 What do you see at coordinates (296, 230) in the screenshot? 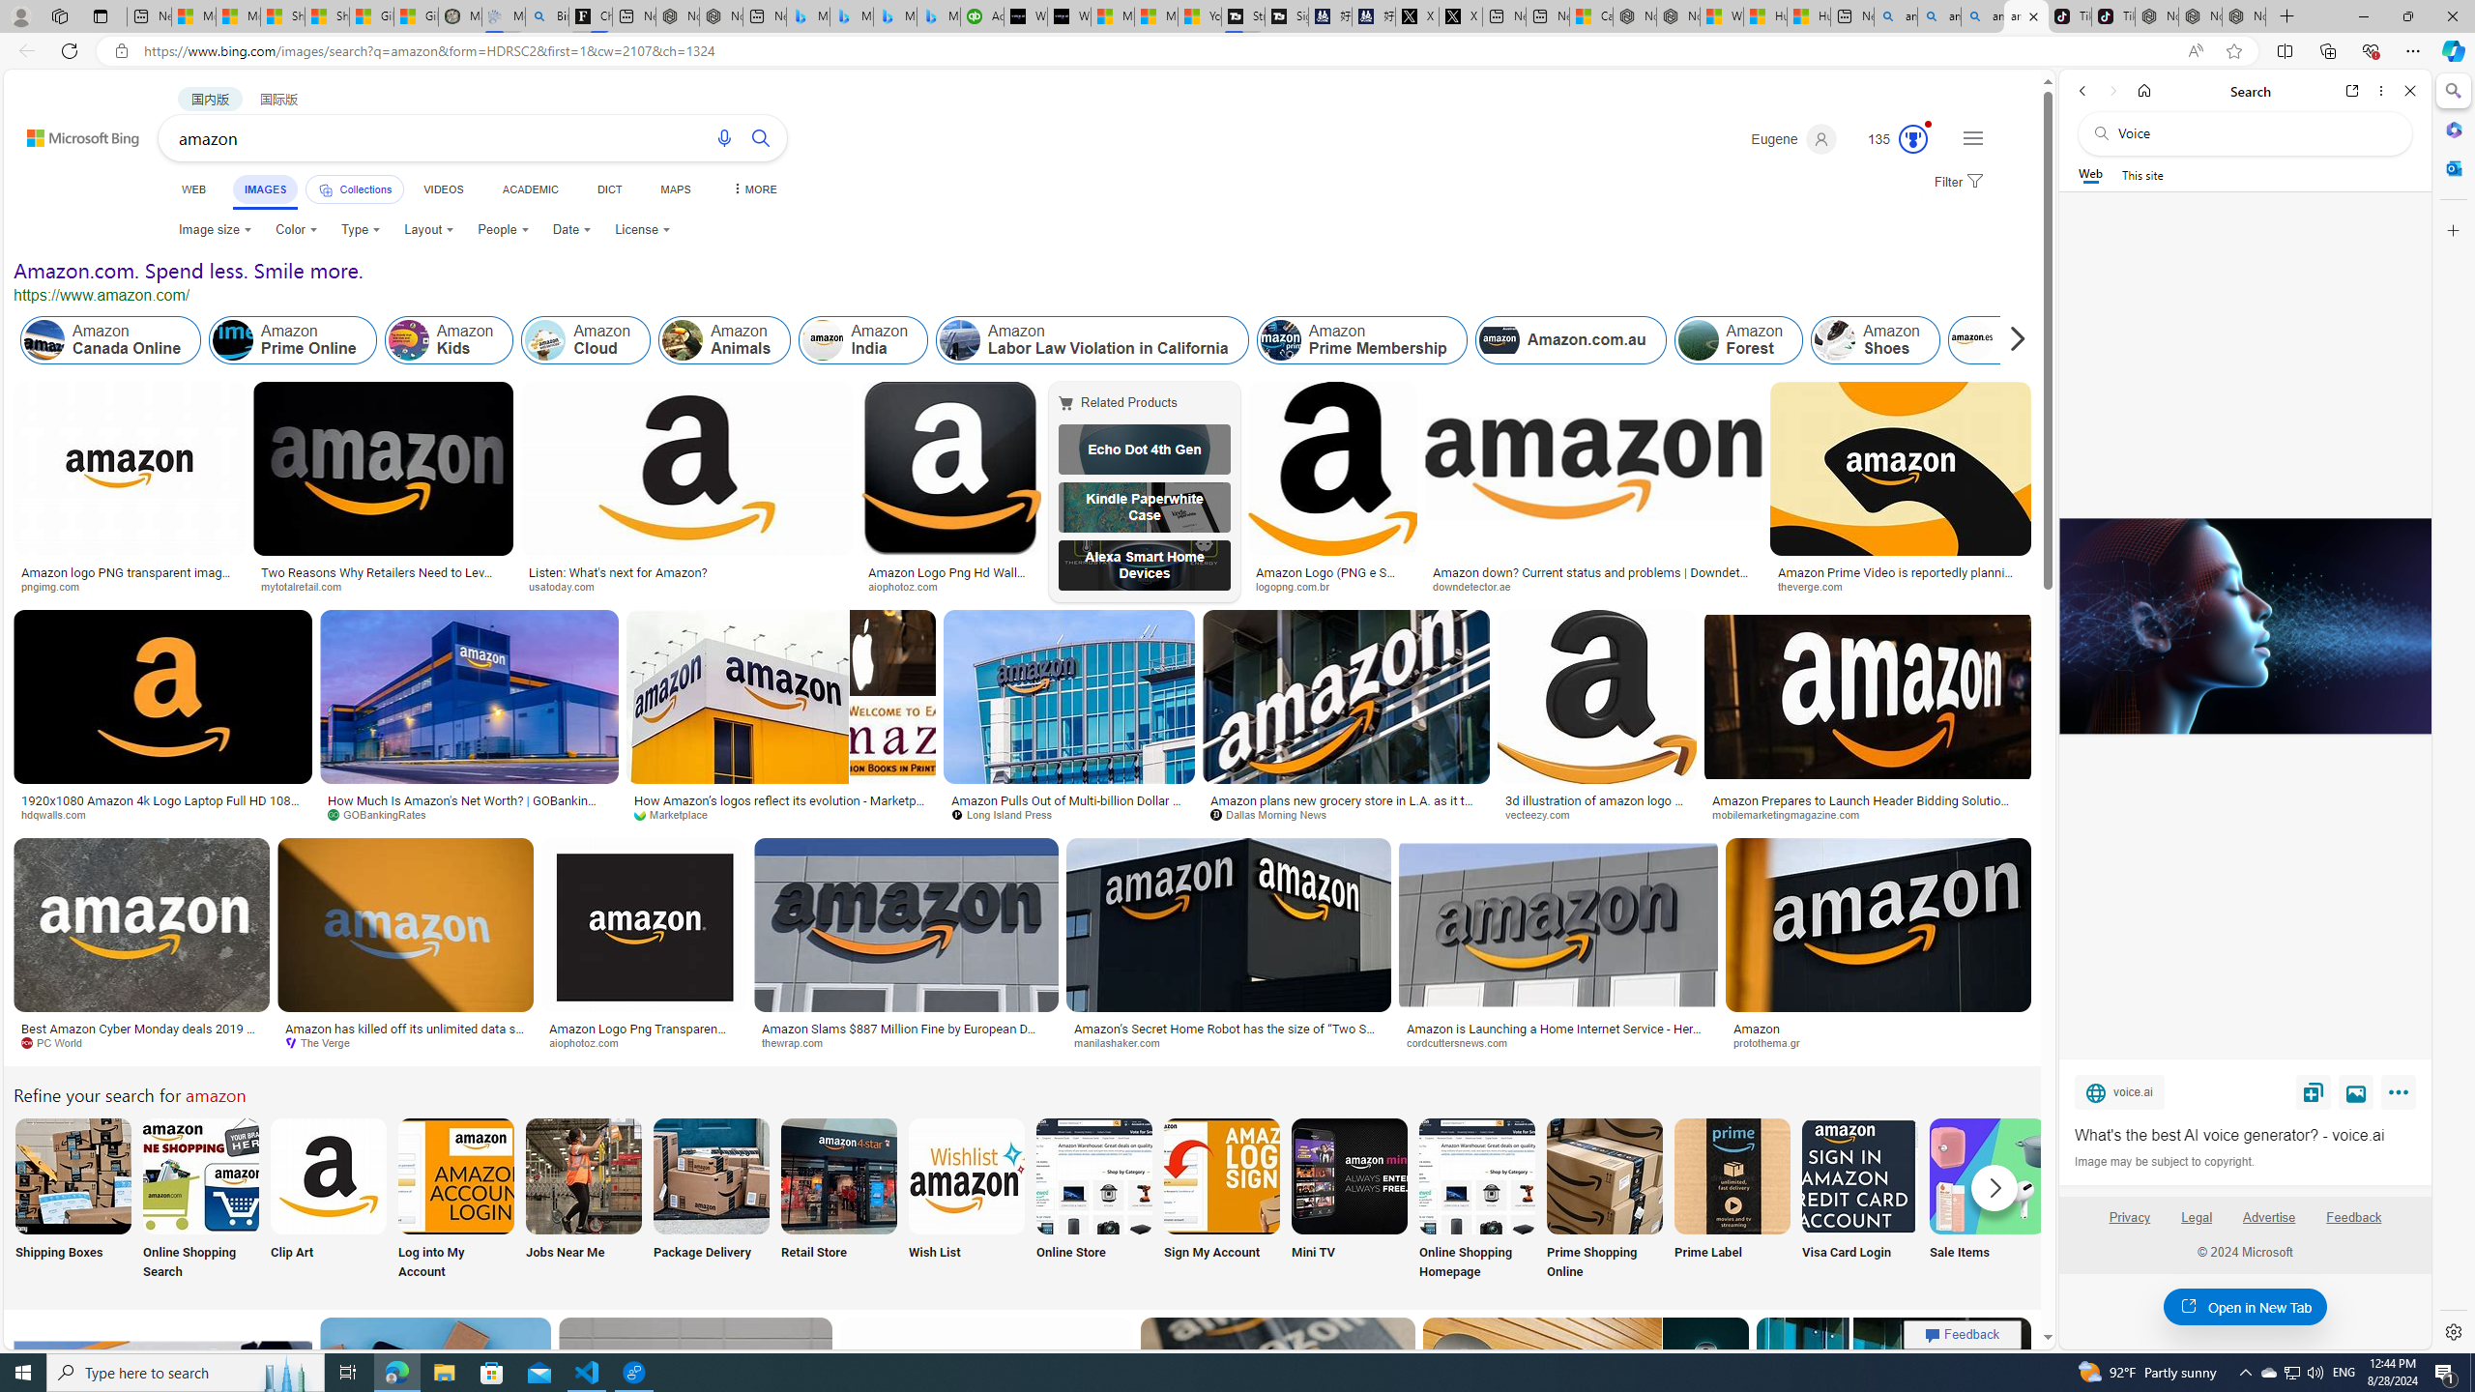
I see `Color` at bounding box center [296, 230].